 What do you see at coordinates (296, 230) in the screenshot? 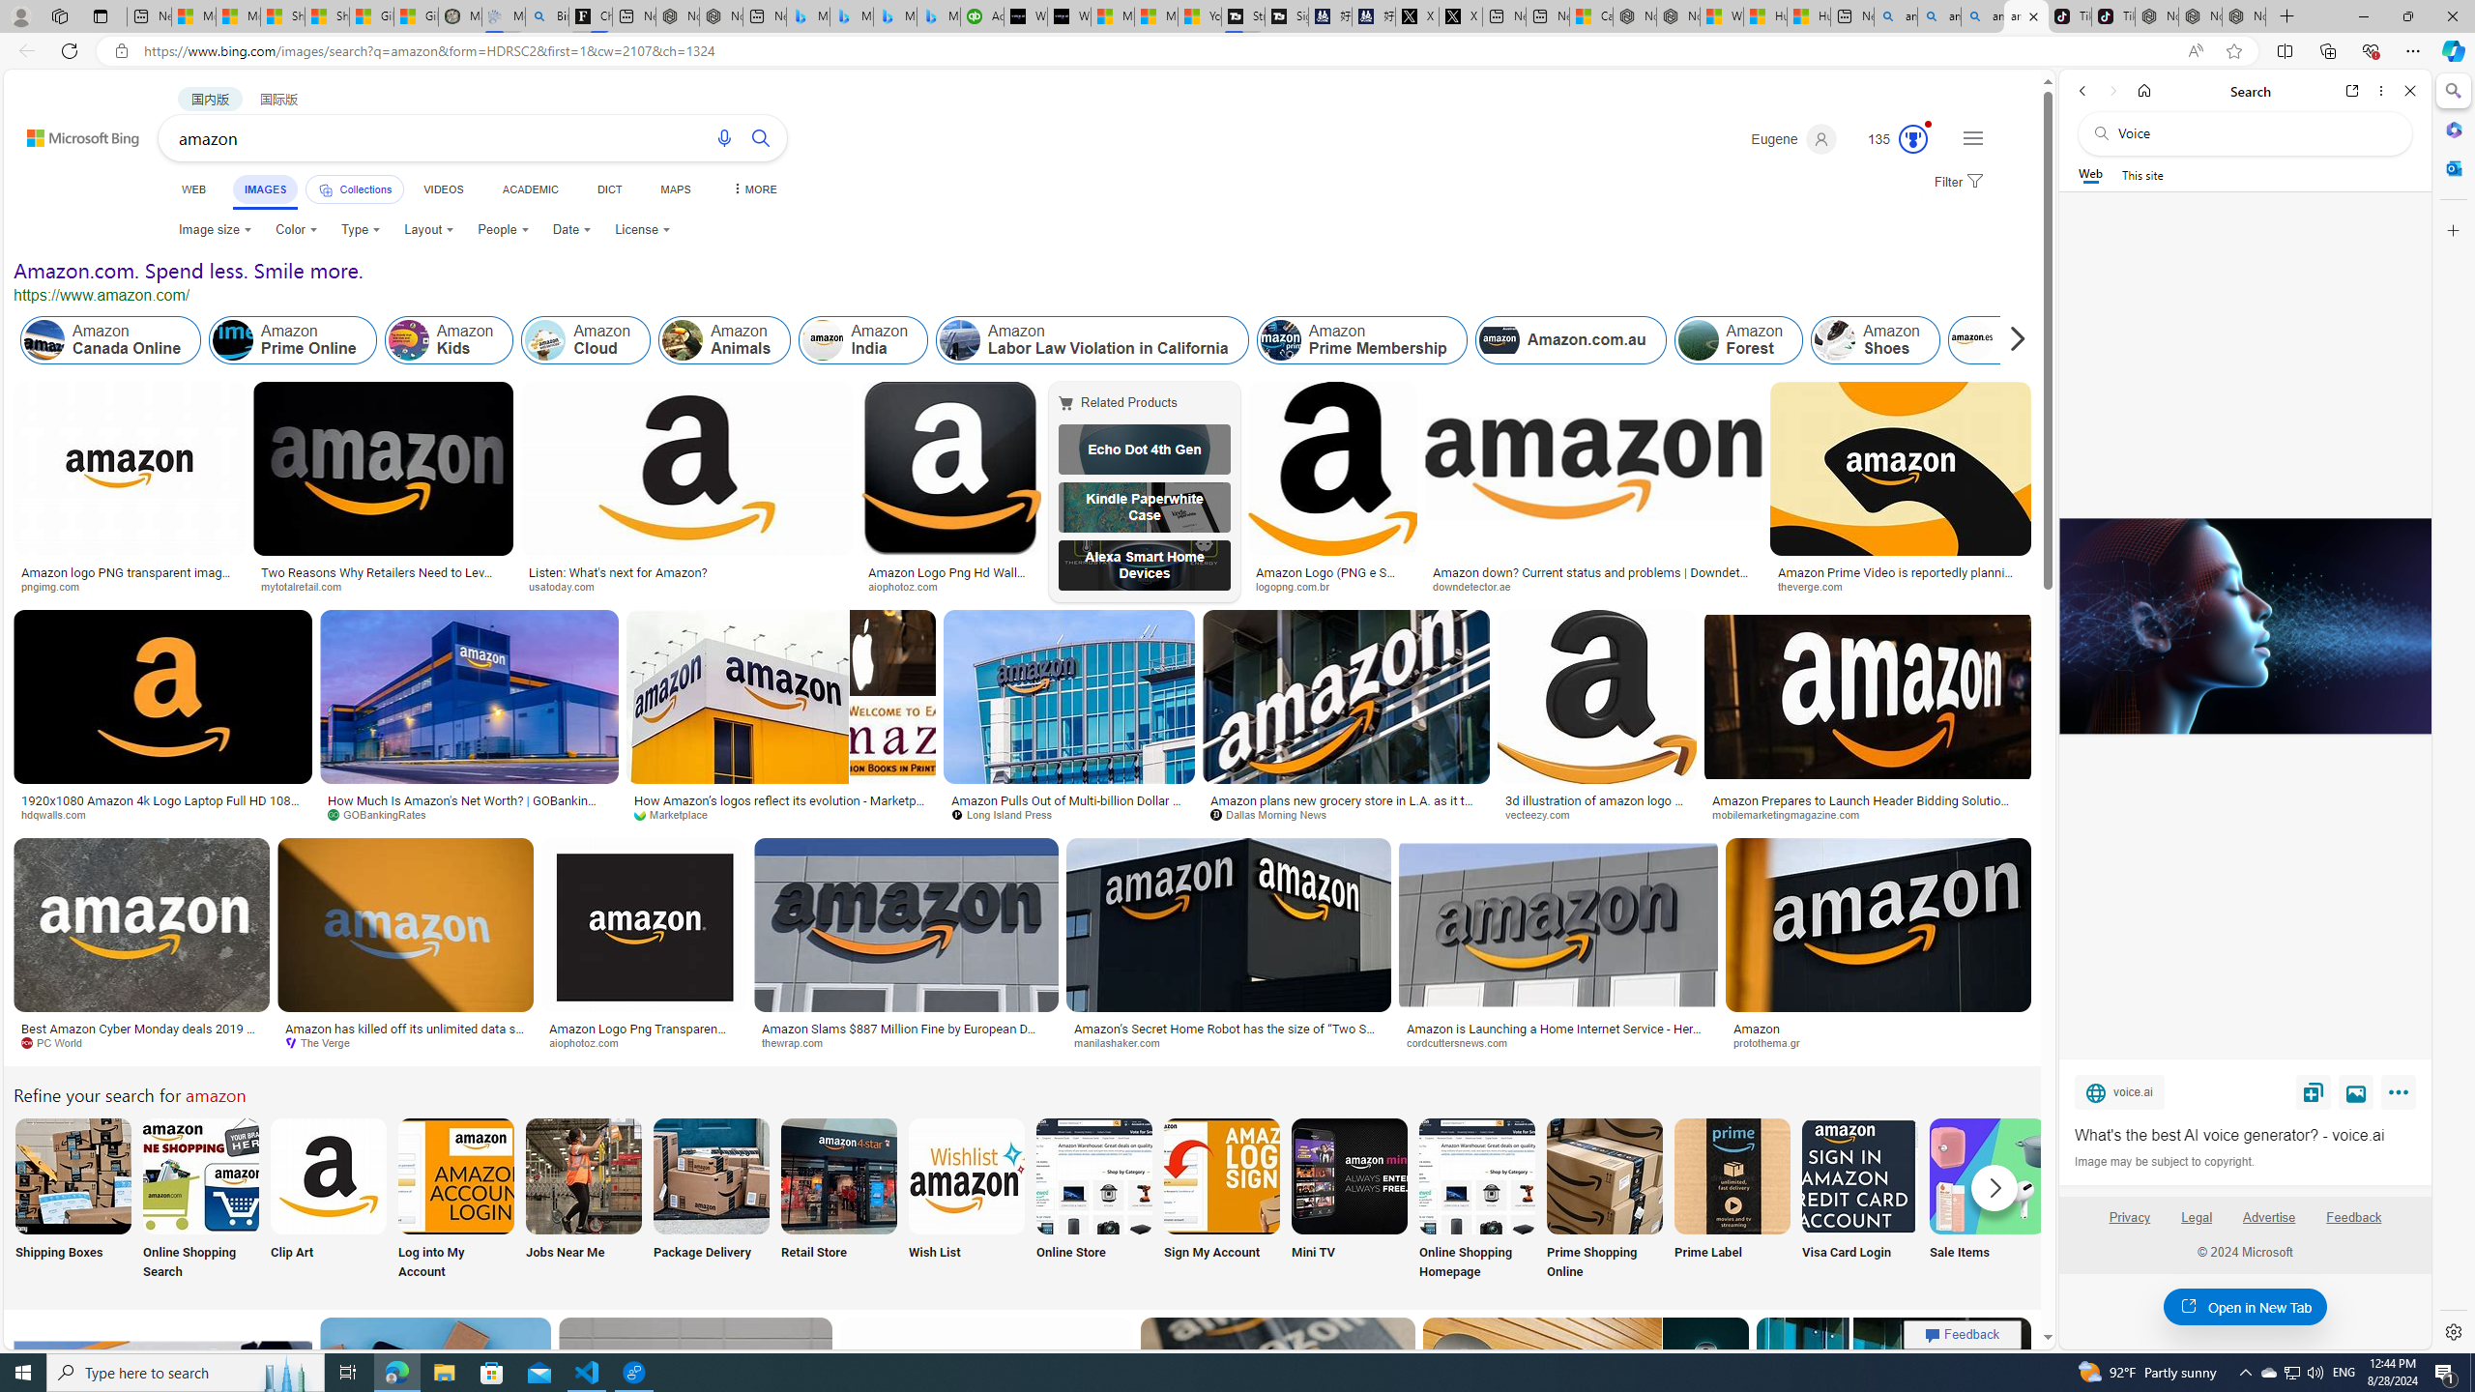
I see `Color` at bounding box center [296, 230].